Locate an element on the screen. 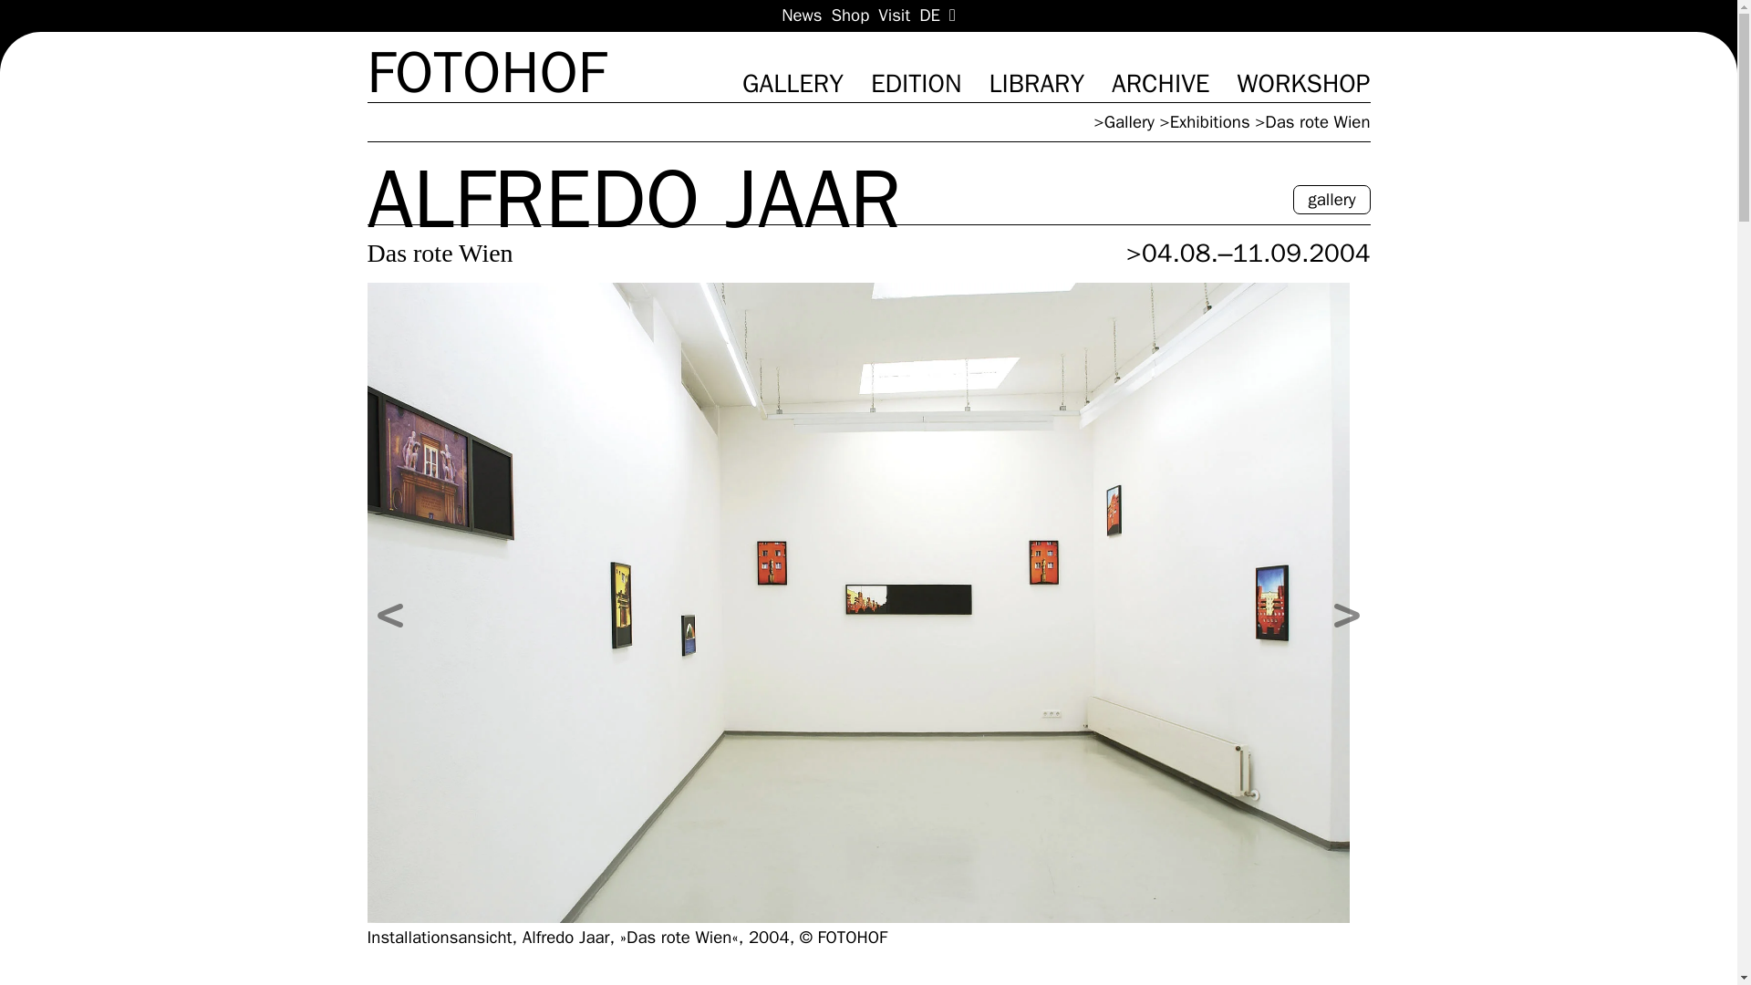  ARCHIVE is located at coordinates (1174, 84).